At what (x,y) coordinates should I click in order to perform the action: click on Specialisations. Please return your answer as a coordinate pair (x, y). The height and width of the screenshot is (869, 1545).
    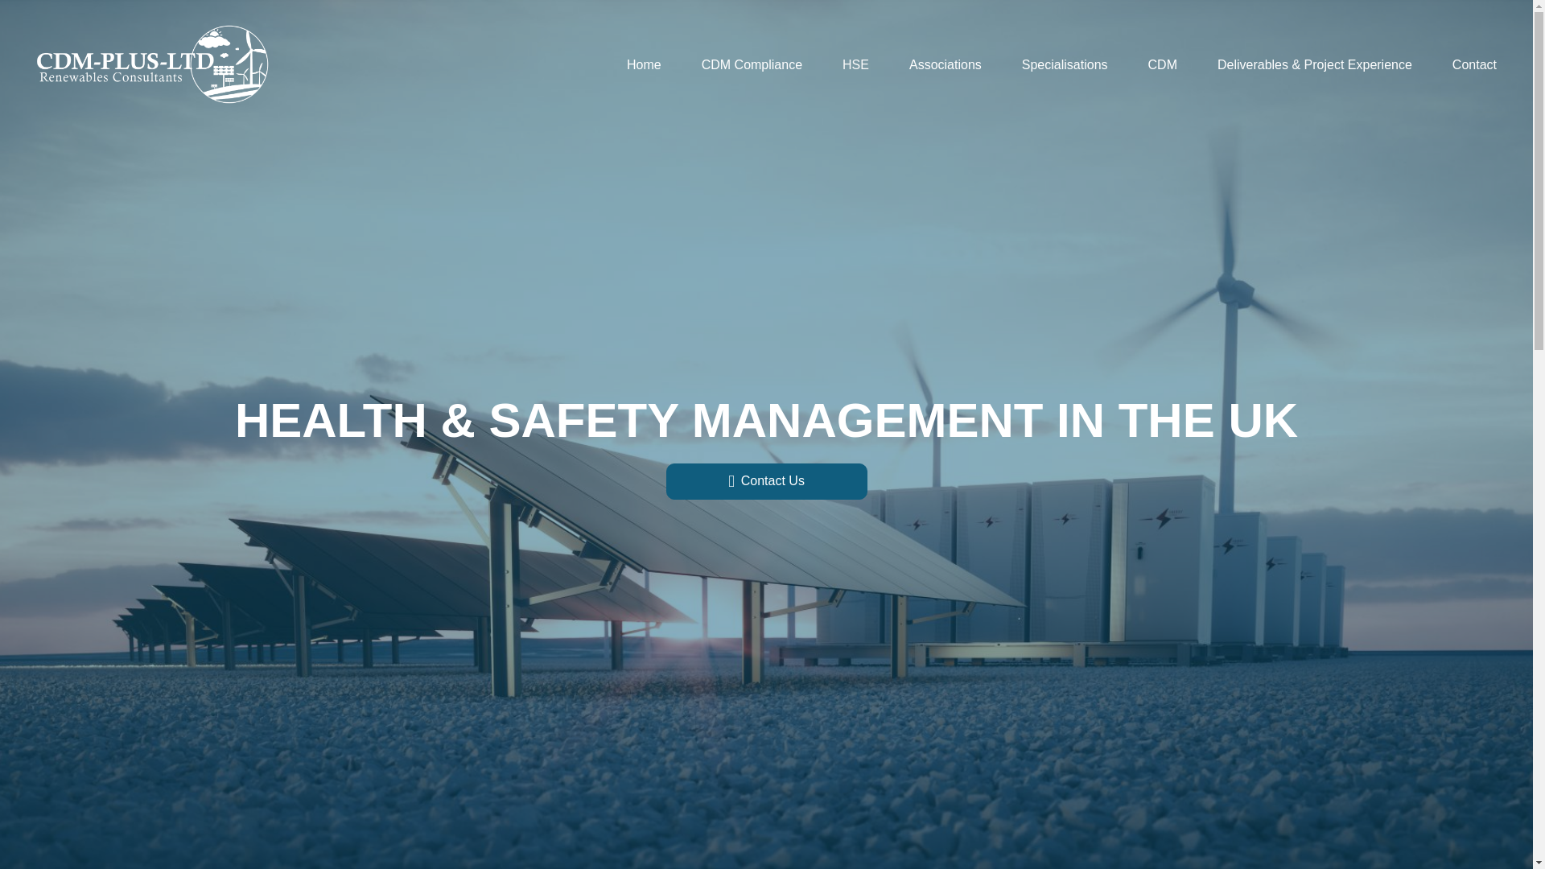
    Looking at the image, I should click on (1064, 66).